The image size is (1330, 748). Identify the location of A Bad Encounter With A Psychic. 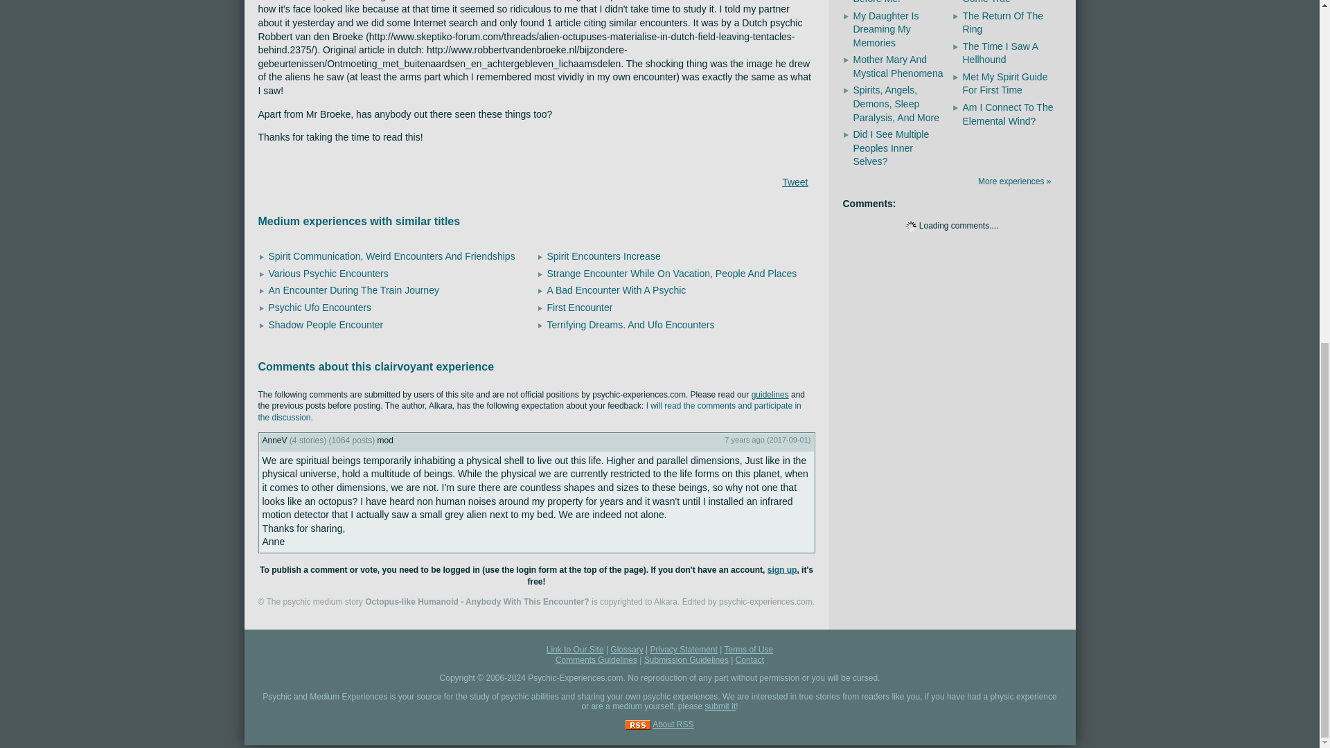
(617, 290).